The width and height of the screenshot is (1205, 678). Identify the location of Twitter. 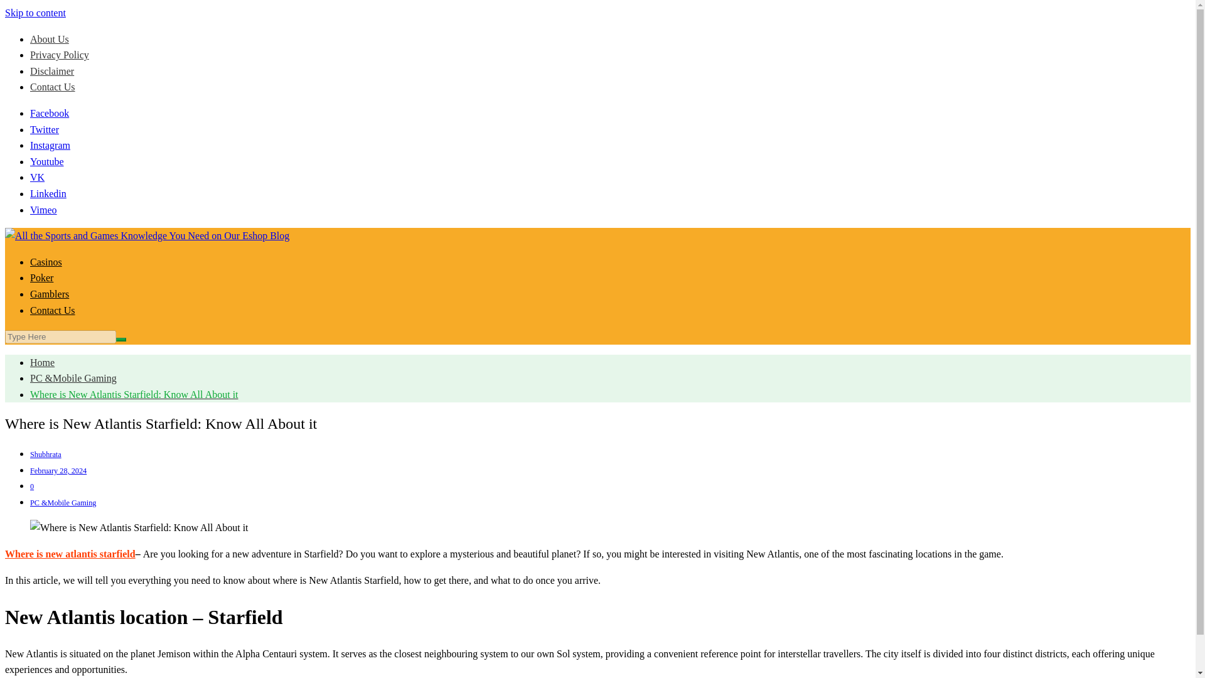
(45, 129).